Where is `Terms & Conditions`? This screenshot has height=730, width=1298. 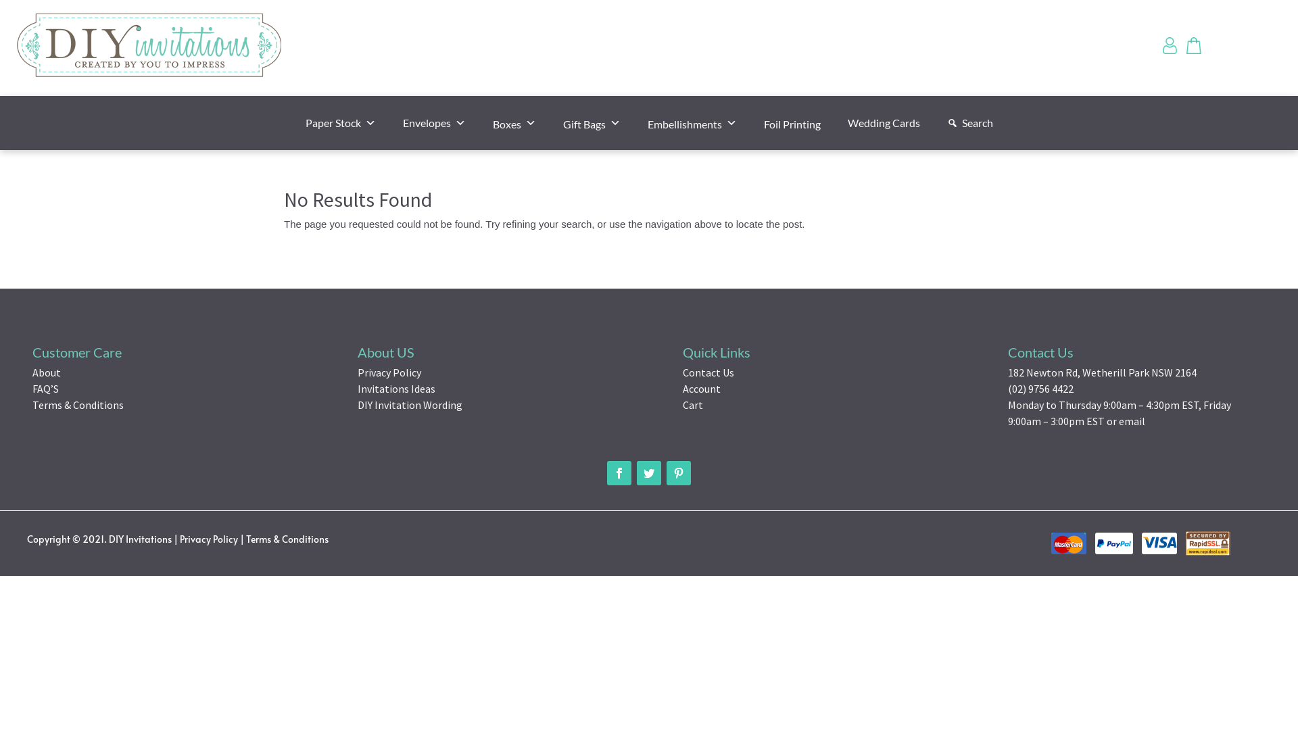 Terms & Conditions is located at coordinates (287, 539).